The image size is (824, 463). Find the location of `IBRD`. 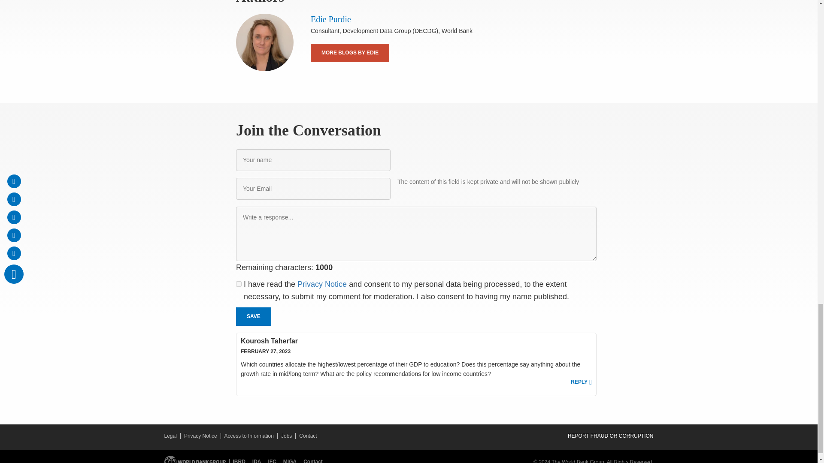

IBRD is located at coordinates (239, 461).